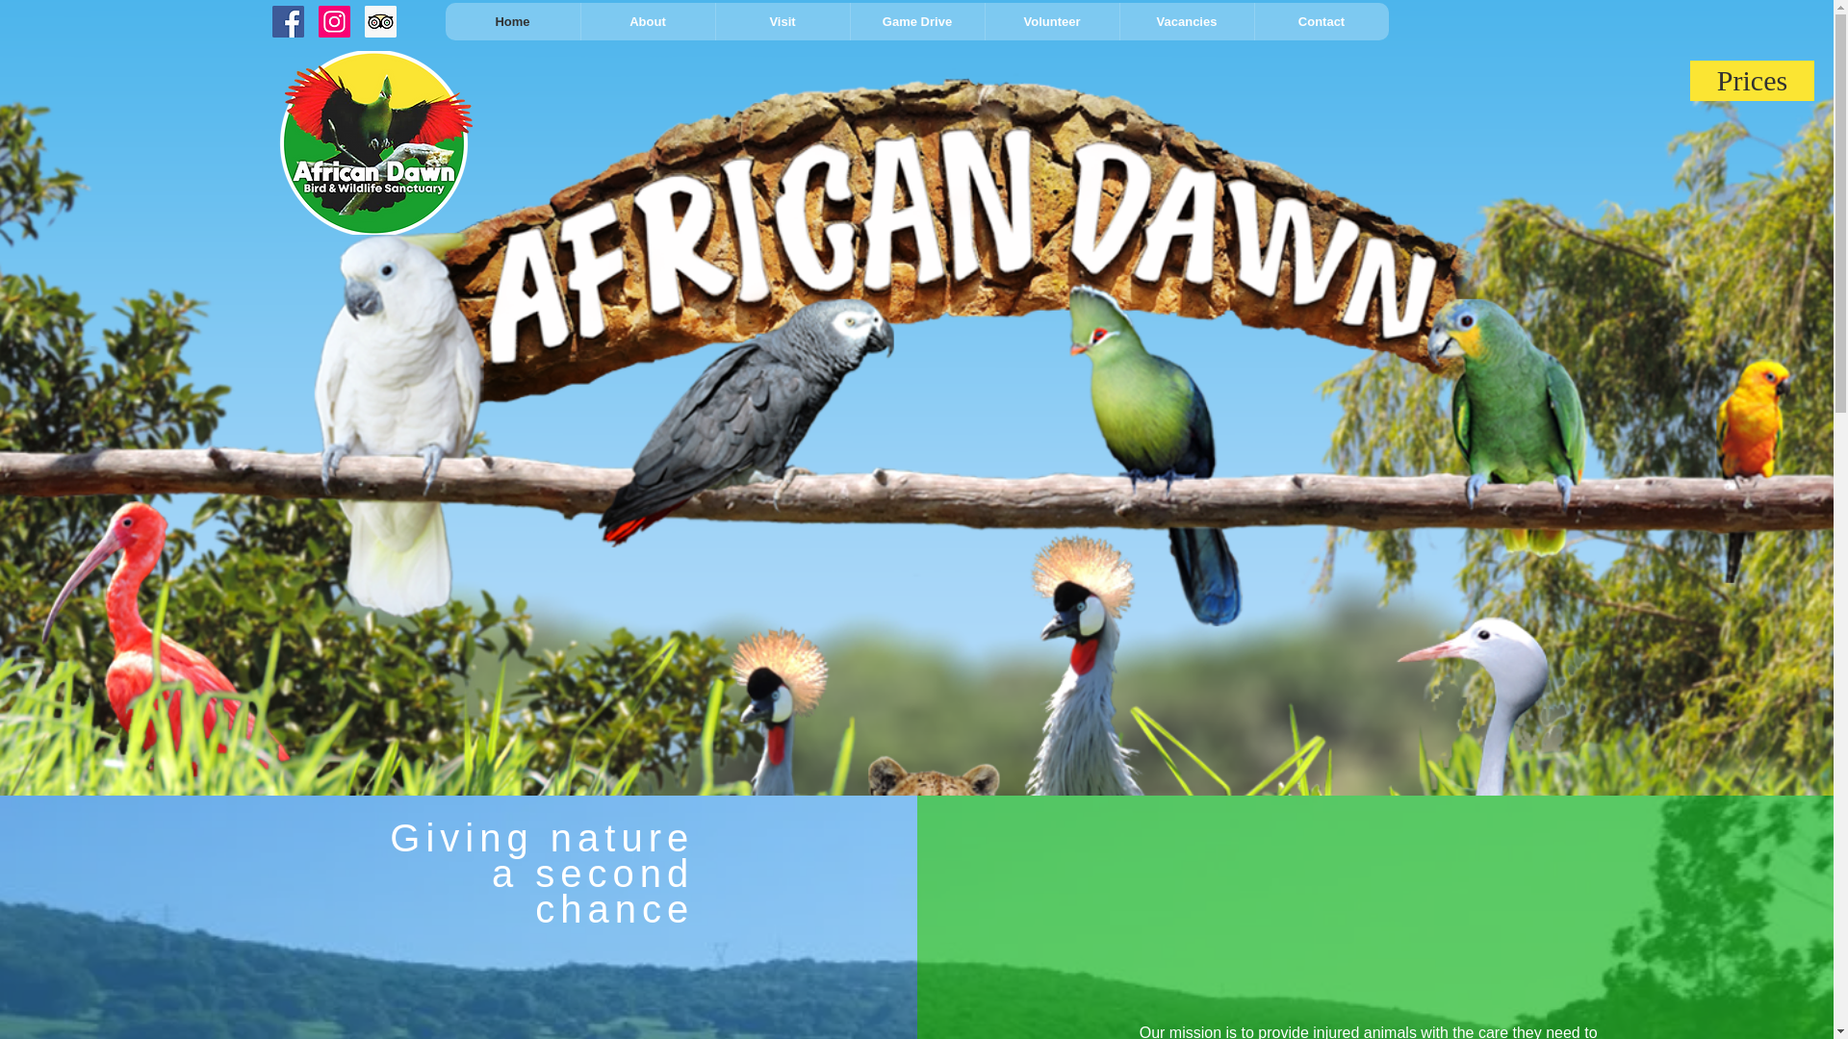 The width and height of the screenshot is (1848, 1039). Describe the element at coordinates (781, 21) in the screenshot. I see `Visit` at that location.